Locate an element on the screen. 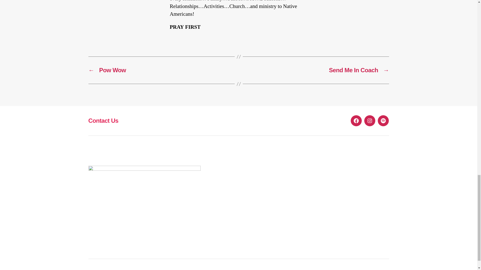 The height and width of the screenshot is (270, 481). Facebook is located at coordinates (356, 121).